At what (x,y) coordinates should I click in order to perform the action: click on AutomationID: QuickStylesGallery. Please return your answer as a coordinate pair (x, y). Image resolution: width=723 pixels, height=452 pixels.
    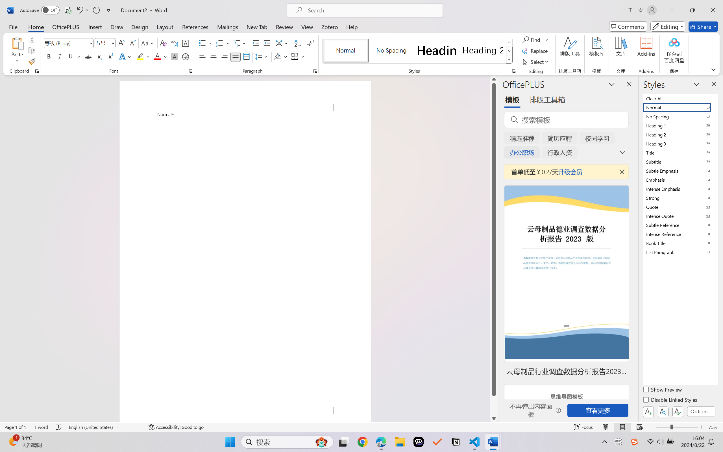
    Looking at the image, I should click on (418, 51).